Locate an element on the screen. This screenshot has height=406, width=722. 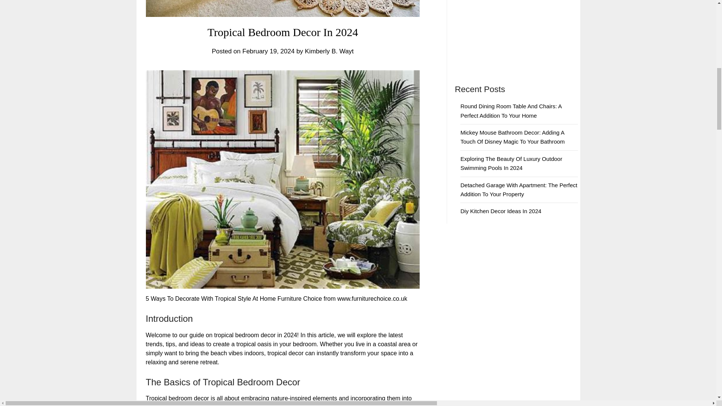
Diy Kitchen Decor Ideas In 2024 is located at coordinates (501, 211).